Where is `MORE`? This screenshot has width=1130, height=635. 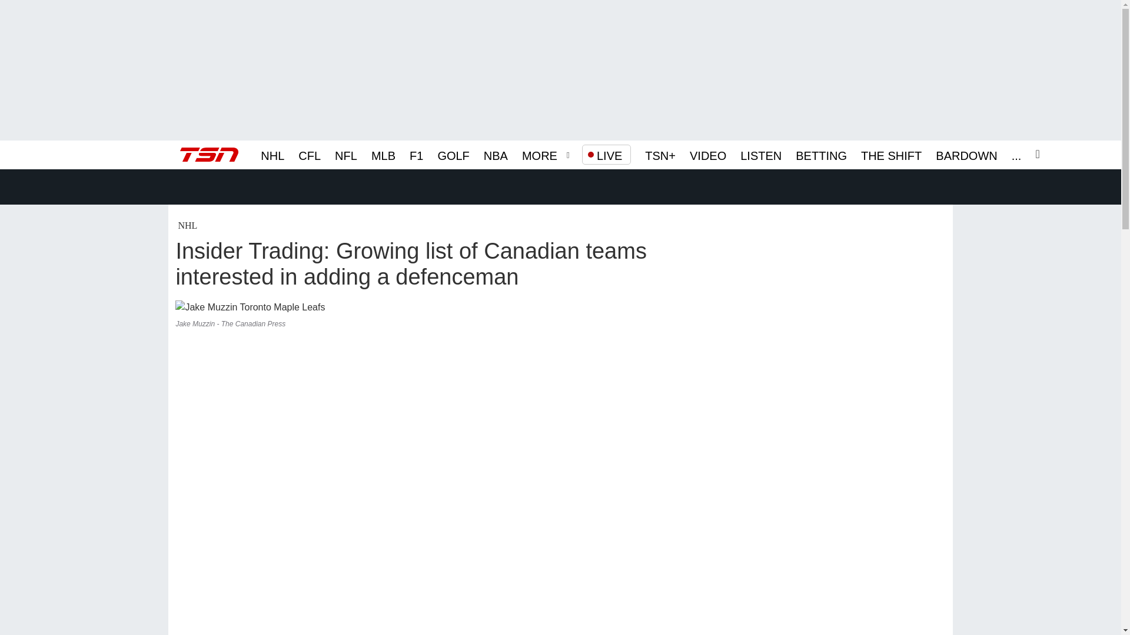
MORE is located at coordinates (539, 154).